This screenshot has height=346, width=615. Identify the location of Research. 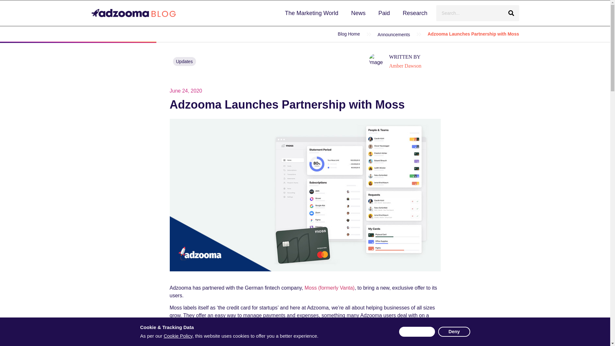
(415, 13).